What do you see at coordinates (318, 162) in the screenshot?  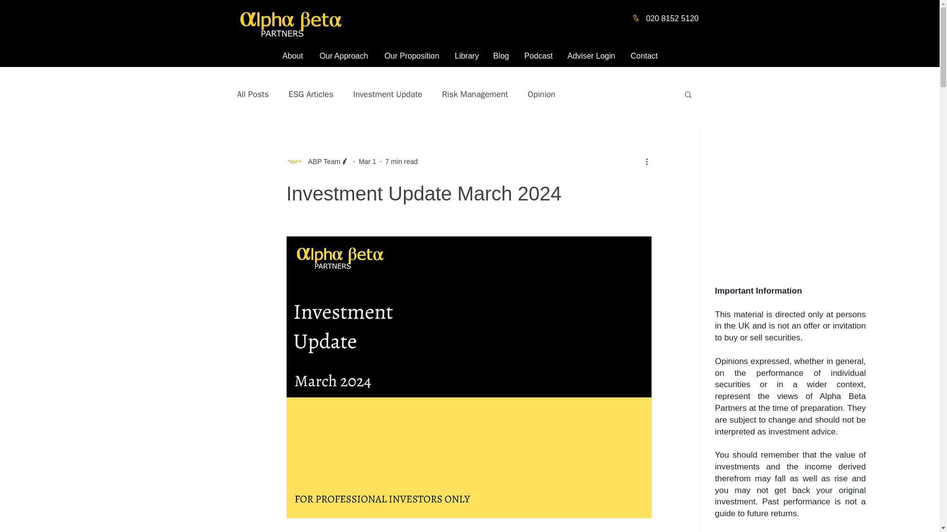 I see `ABP Team` at bounding box center [318, 162].